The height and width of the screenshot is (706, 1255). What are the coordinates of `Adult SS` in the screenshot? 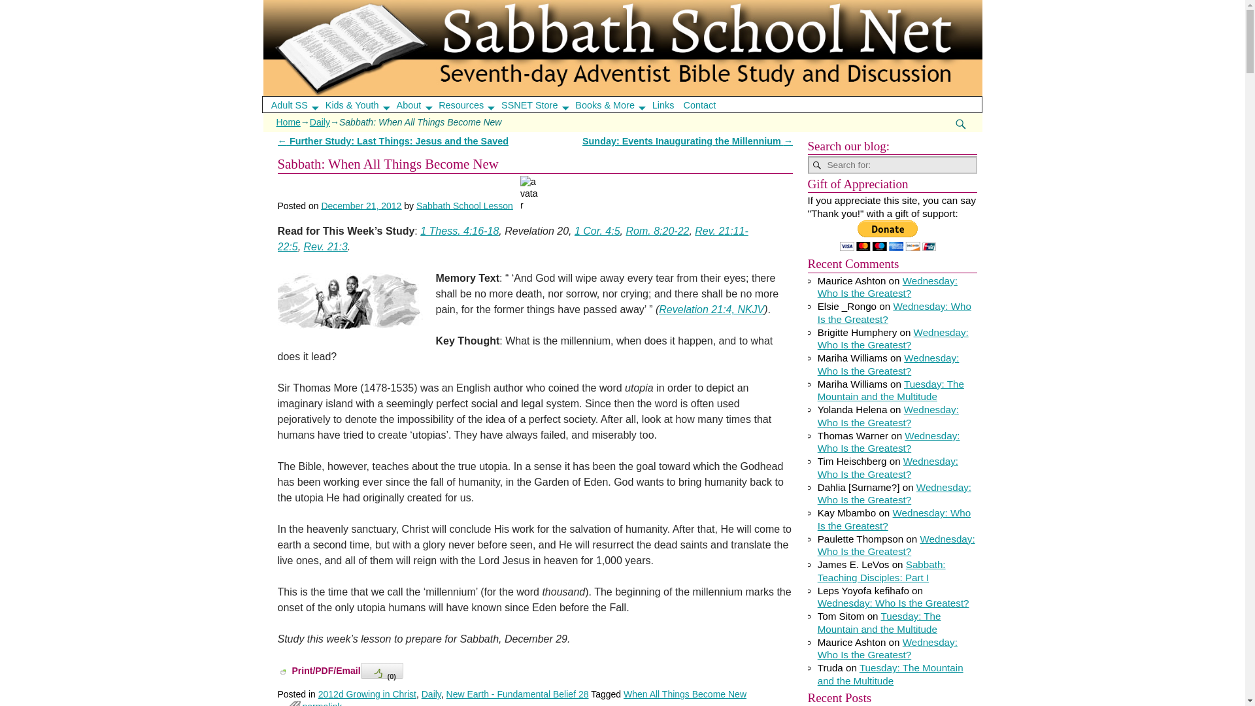 It's located at (298, 105).